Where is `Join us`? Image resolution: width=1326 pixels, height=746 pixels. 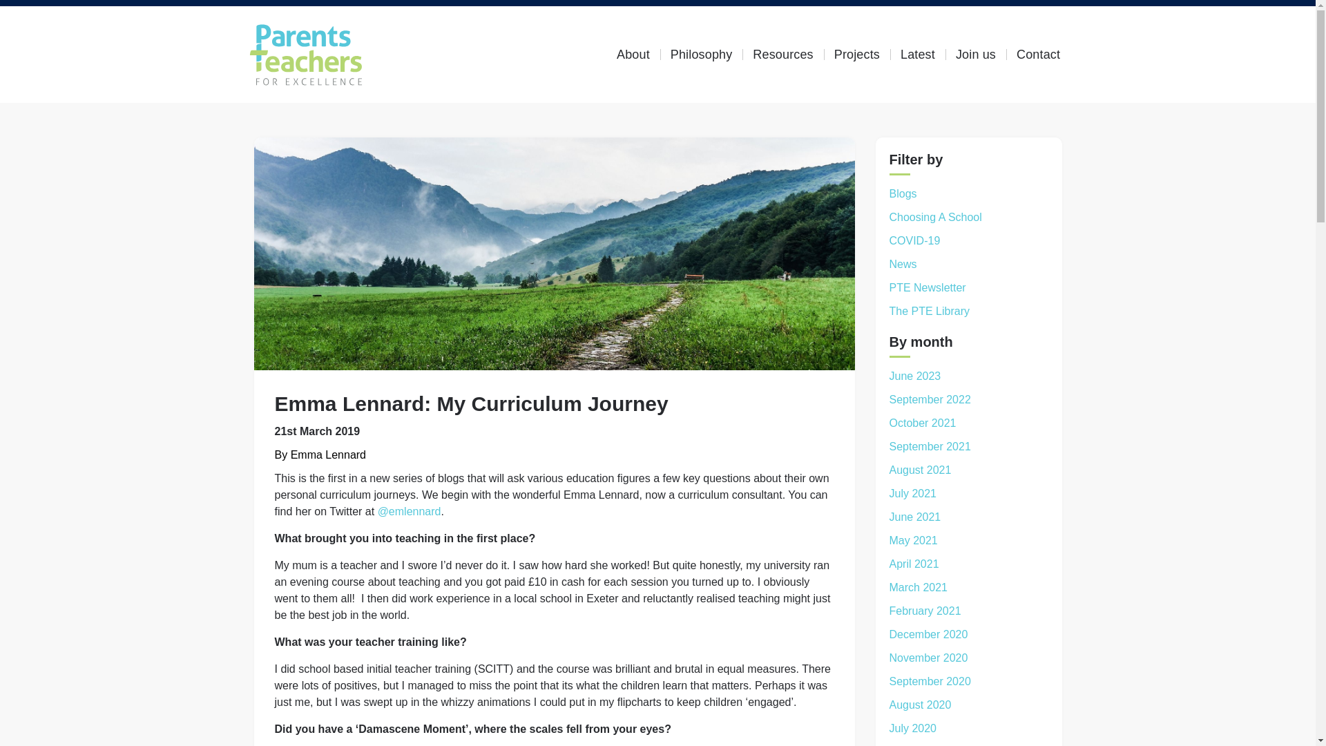 Join us is located at coordinates (975, 55).